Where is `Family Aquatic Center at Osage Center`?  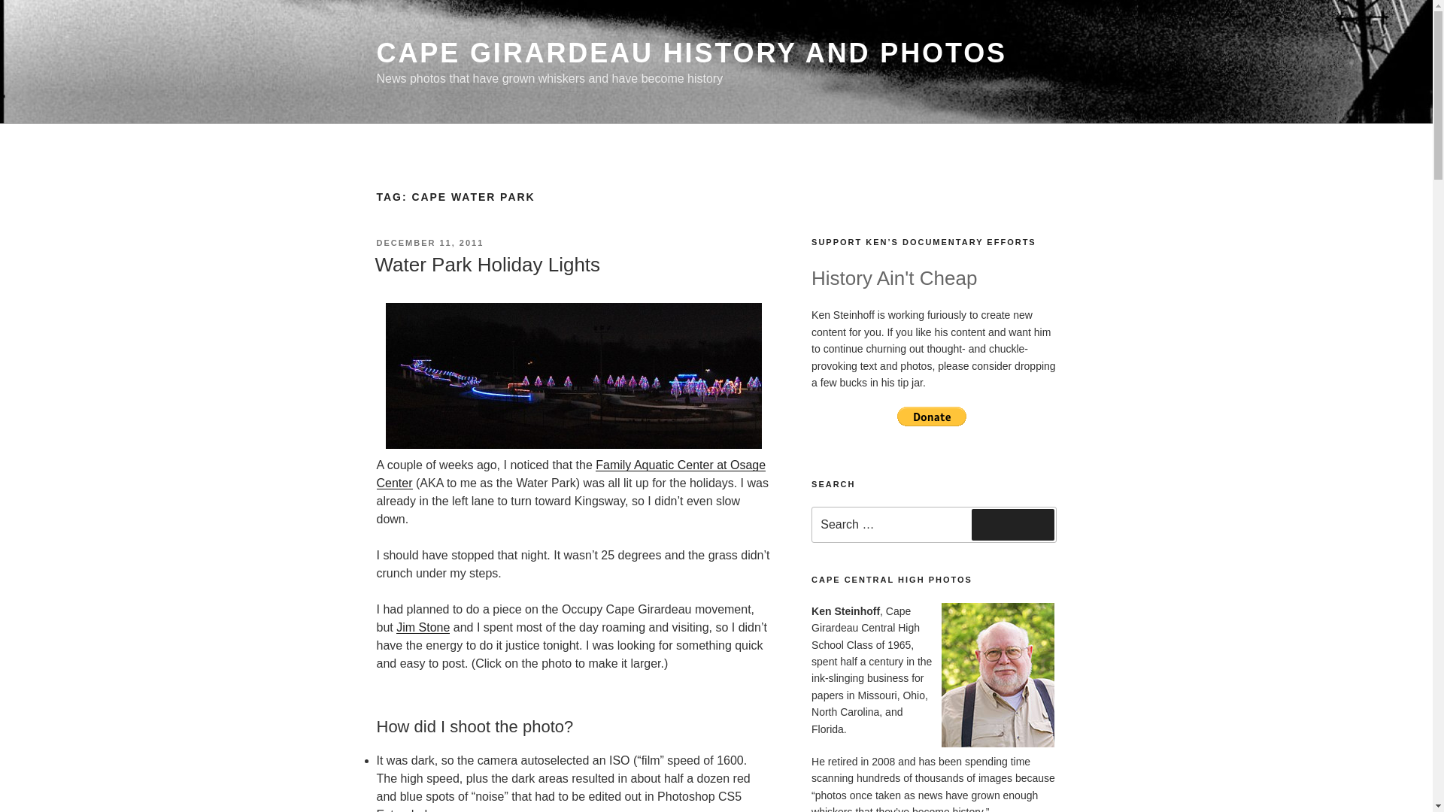 Family Aquatic Center at Osage Center is located at coordinates (570, 474).